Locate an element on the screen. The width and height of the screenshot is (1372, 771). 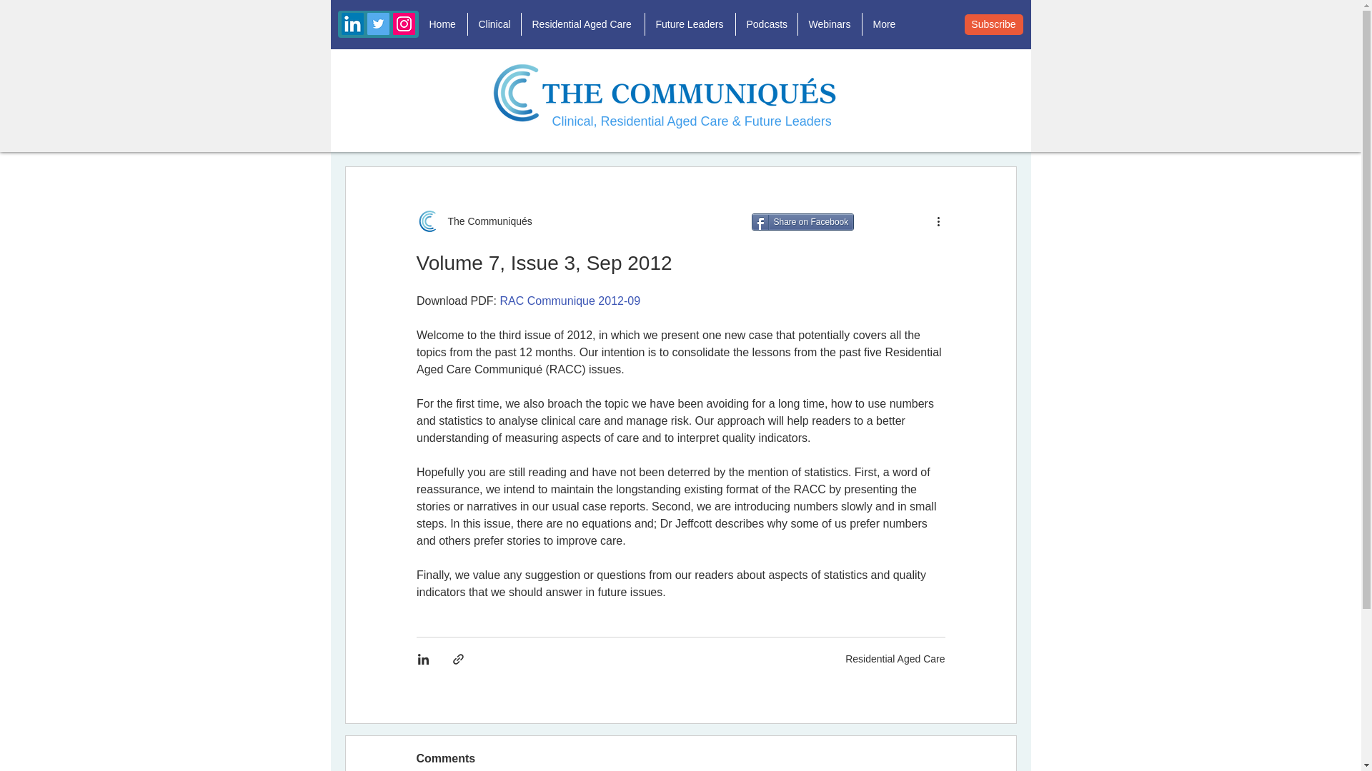
Webinars is located at coordinates (829, 24).